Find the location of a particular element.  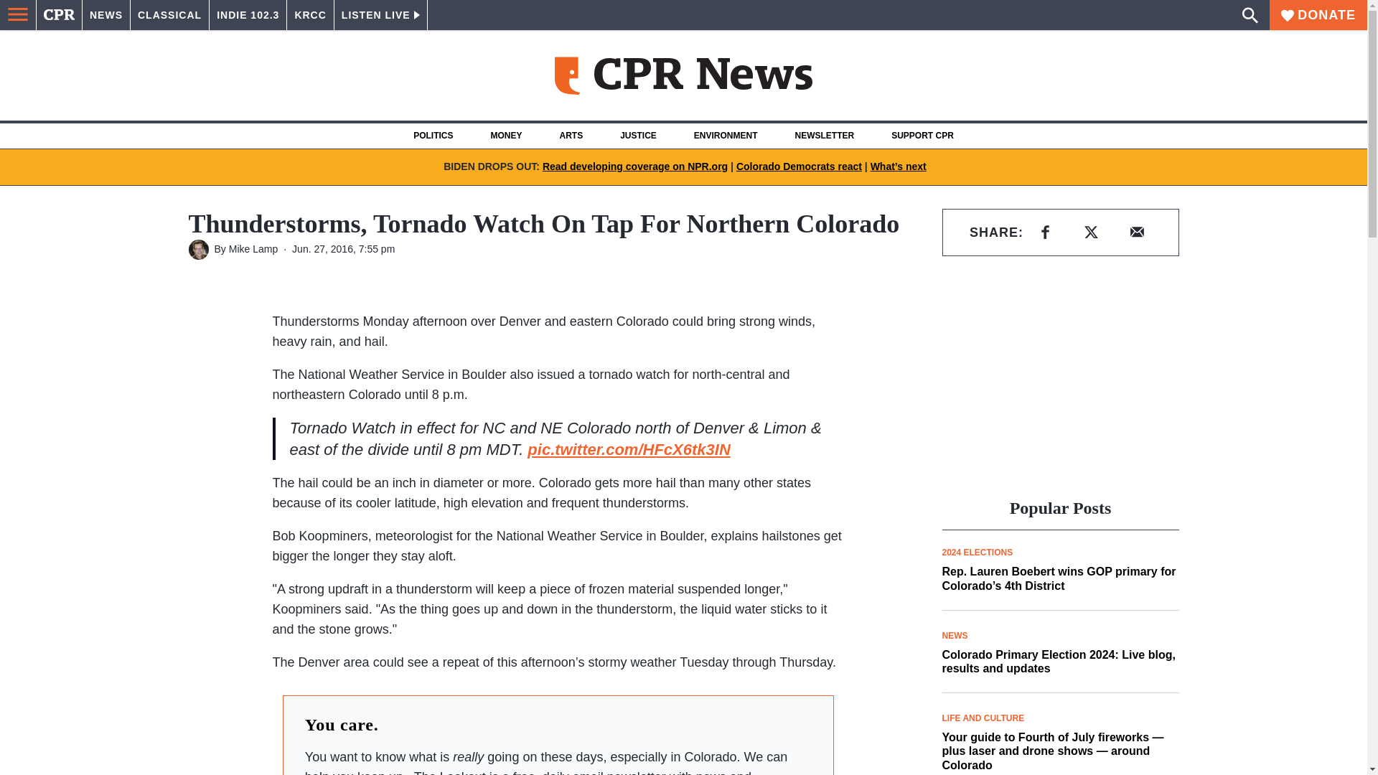

CLASSICAL is located at coordinates (169, 15).